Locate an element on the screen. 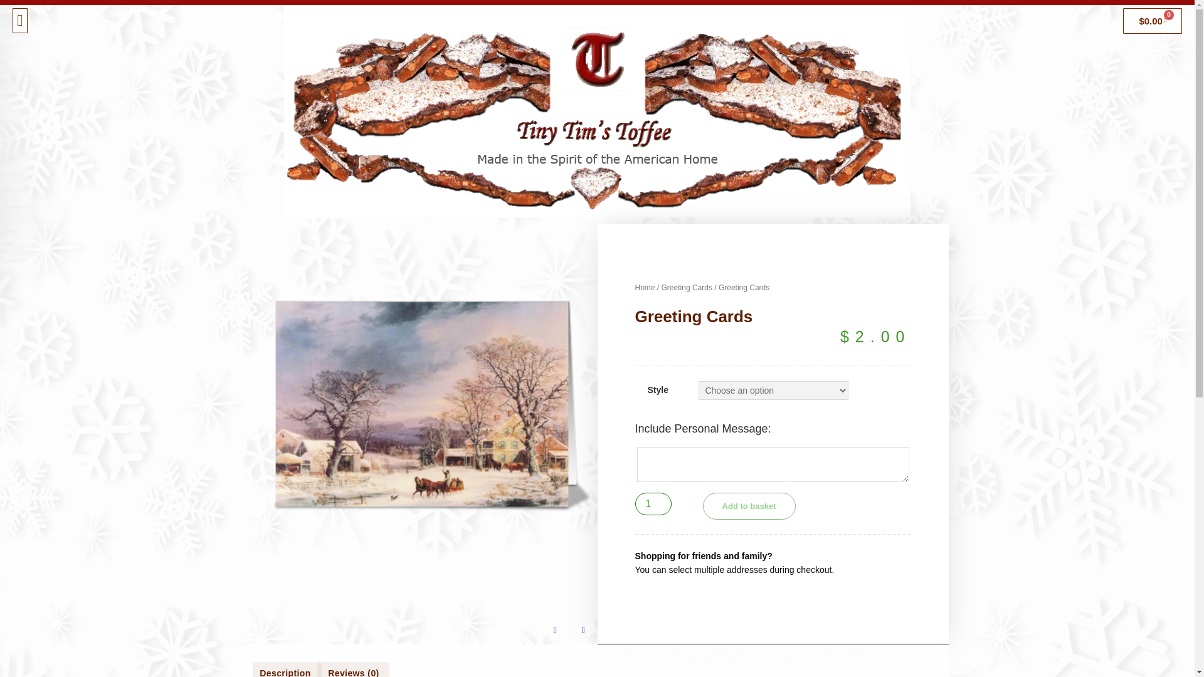 Image resolution: width=1204 pixels, height=677 pixels. 1 is located at coordinates (652, 504).